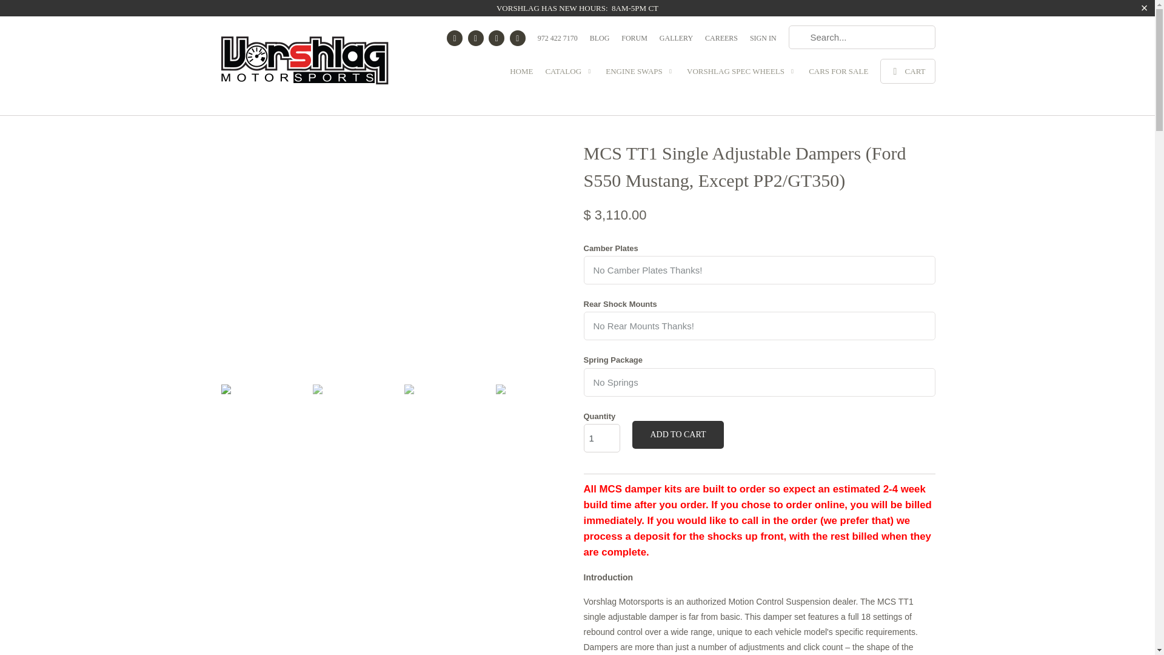 This screenshot has height=655, width=1164. I want to click on CATALOG, so click(569, 75).